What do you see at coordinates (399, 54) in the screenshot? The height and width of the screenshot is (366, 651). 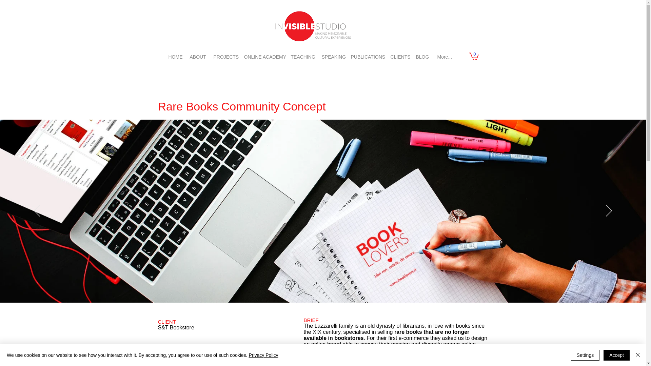 I see `CLIENTS` at bounding box center [399, 54].